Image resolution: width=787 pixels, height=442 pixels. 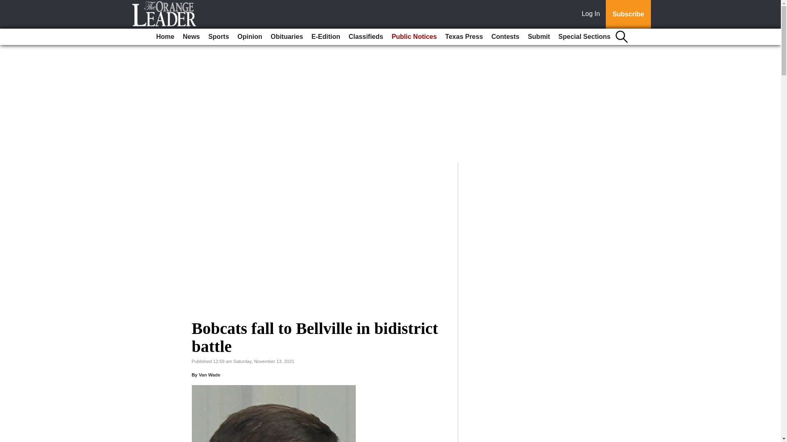 What do you see at coordinates (325, 37) in the screenshot?
I see `E-Edition` at bounding box center [325, 37].